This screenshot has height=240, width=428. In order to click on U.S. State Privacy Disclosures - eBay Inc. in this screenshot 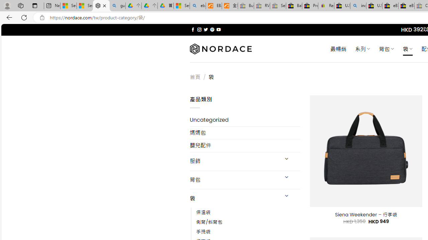, I will do `click(374, 6)`.